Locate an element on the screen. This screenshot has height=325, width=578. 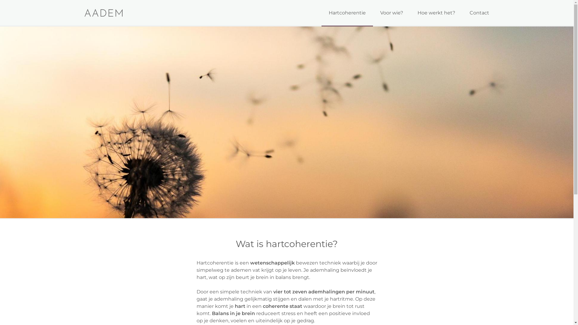
Hoe werkt het? is located at coordinates (436, 13).